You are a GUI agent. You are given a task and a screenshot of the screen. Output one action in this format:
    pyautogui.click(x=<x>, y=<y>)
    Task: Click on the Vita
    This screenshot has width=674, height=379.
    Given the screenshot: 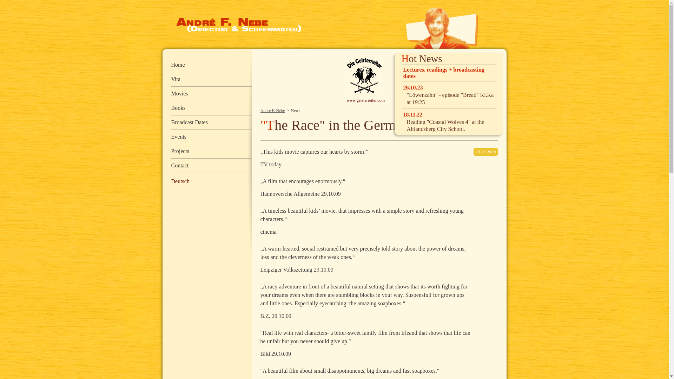 What is the action you would take?
    pyautogui.click(x=211, y=79)
    